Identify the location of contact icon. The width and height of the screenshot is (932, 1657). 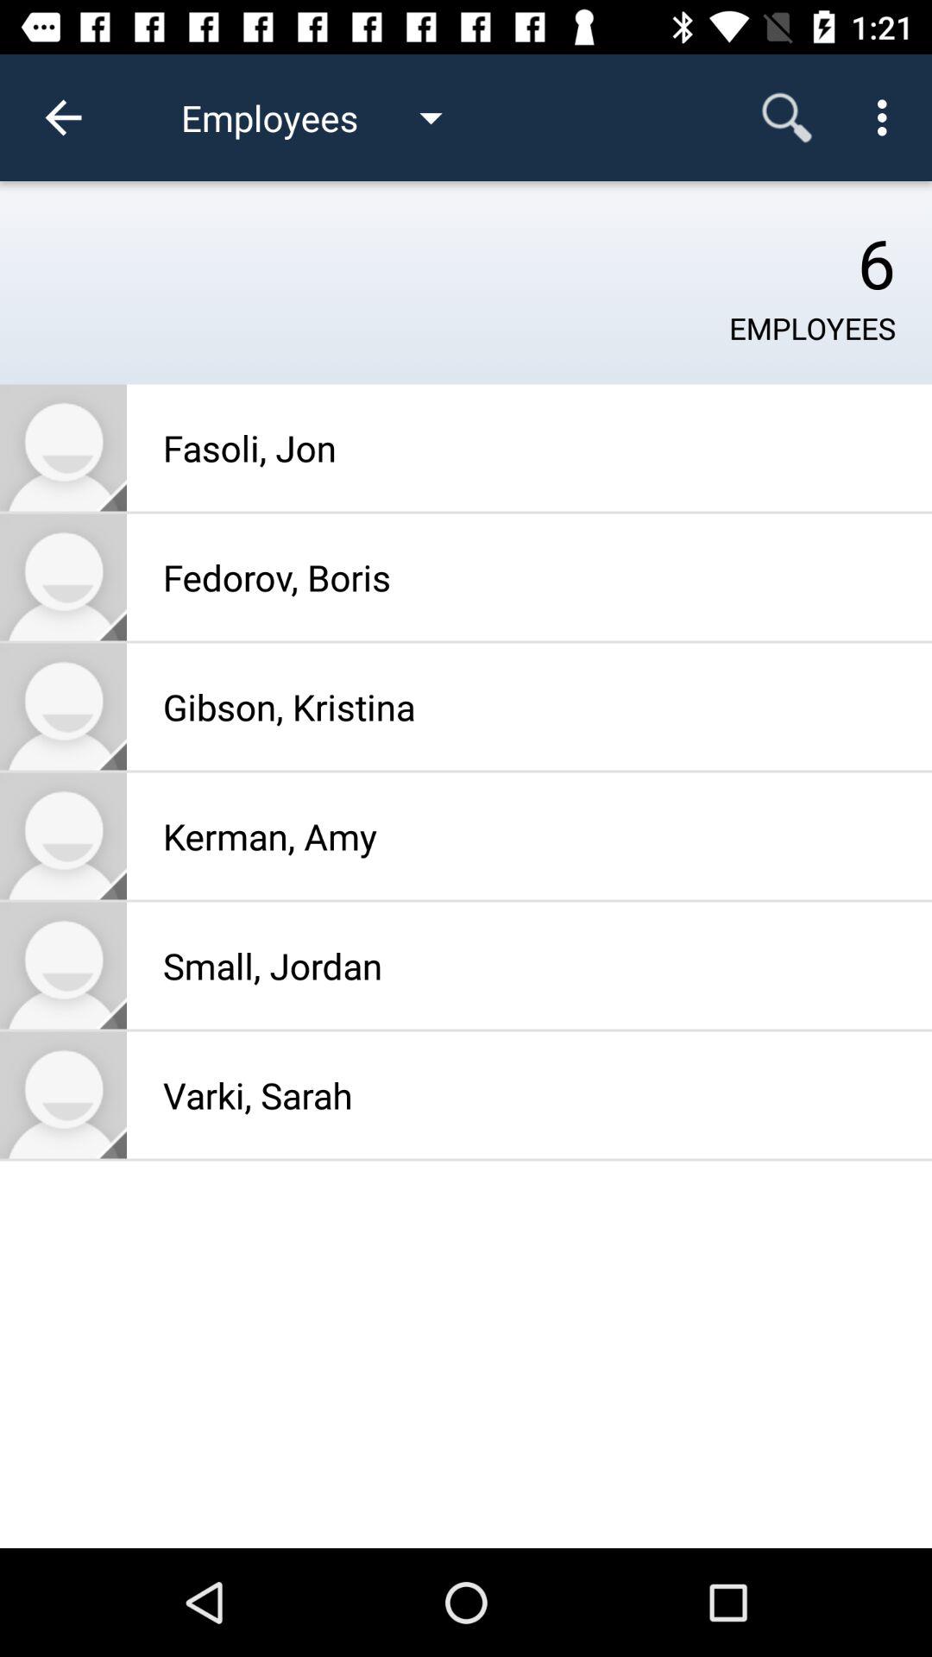
(64, 965).